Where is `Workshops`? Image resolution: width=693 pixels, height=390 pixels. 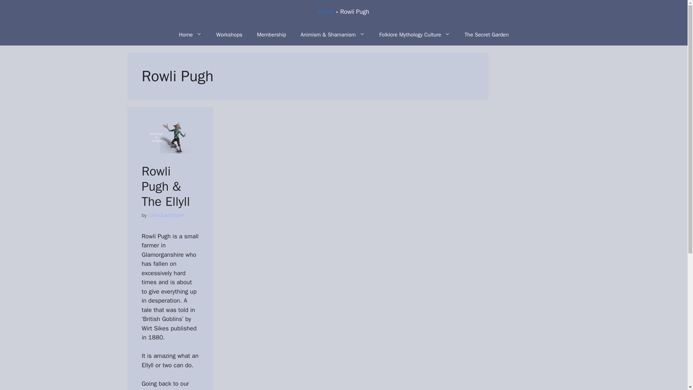 Workshops is located at coordinates (229, 35).